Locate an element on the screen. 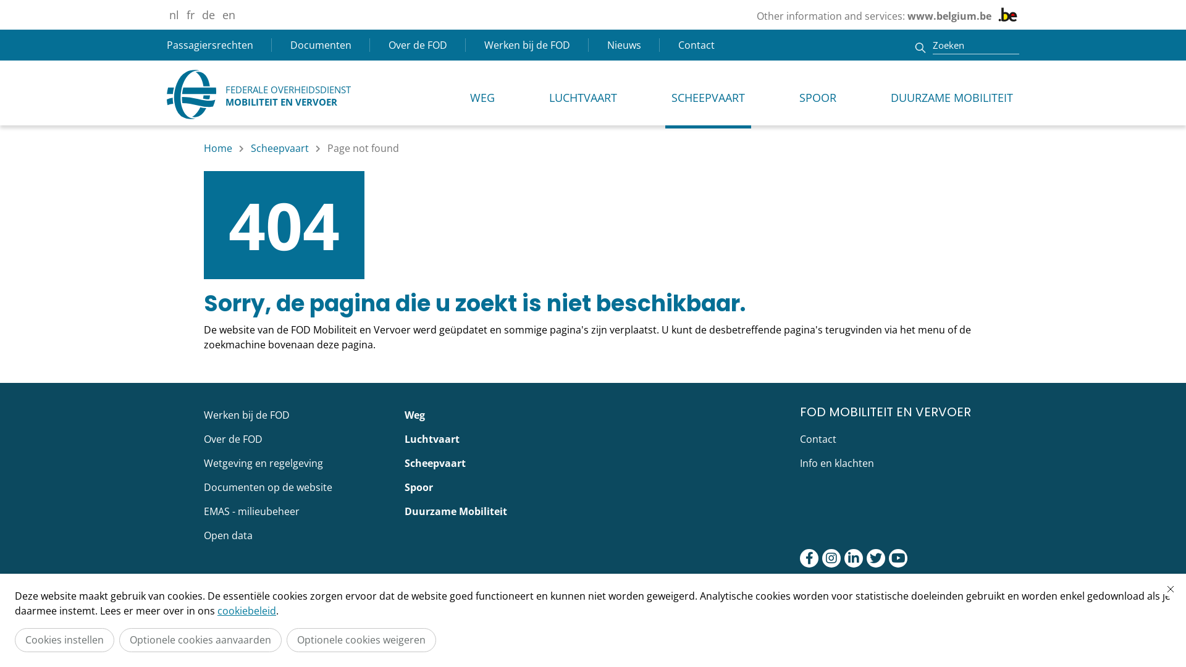 The height and width of the screenshot is (667, 1186). Werken bij de FOD is located at coordinates (528, 45).